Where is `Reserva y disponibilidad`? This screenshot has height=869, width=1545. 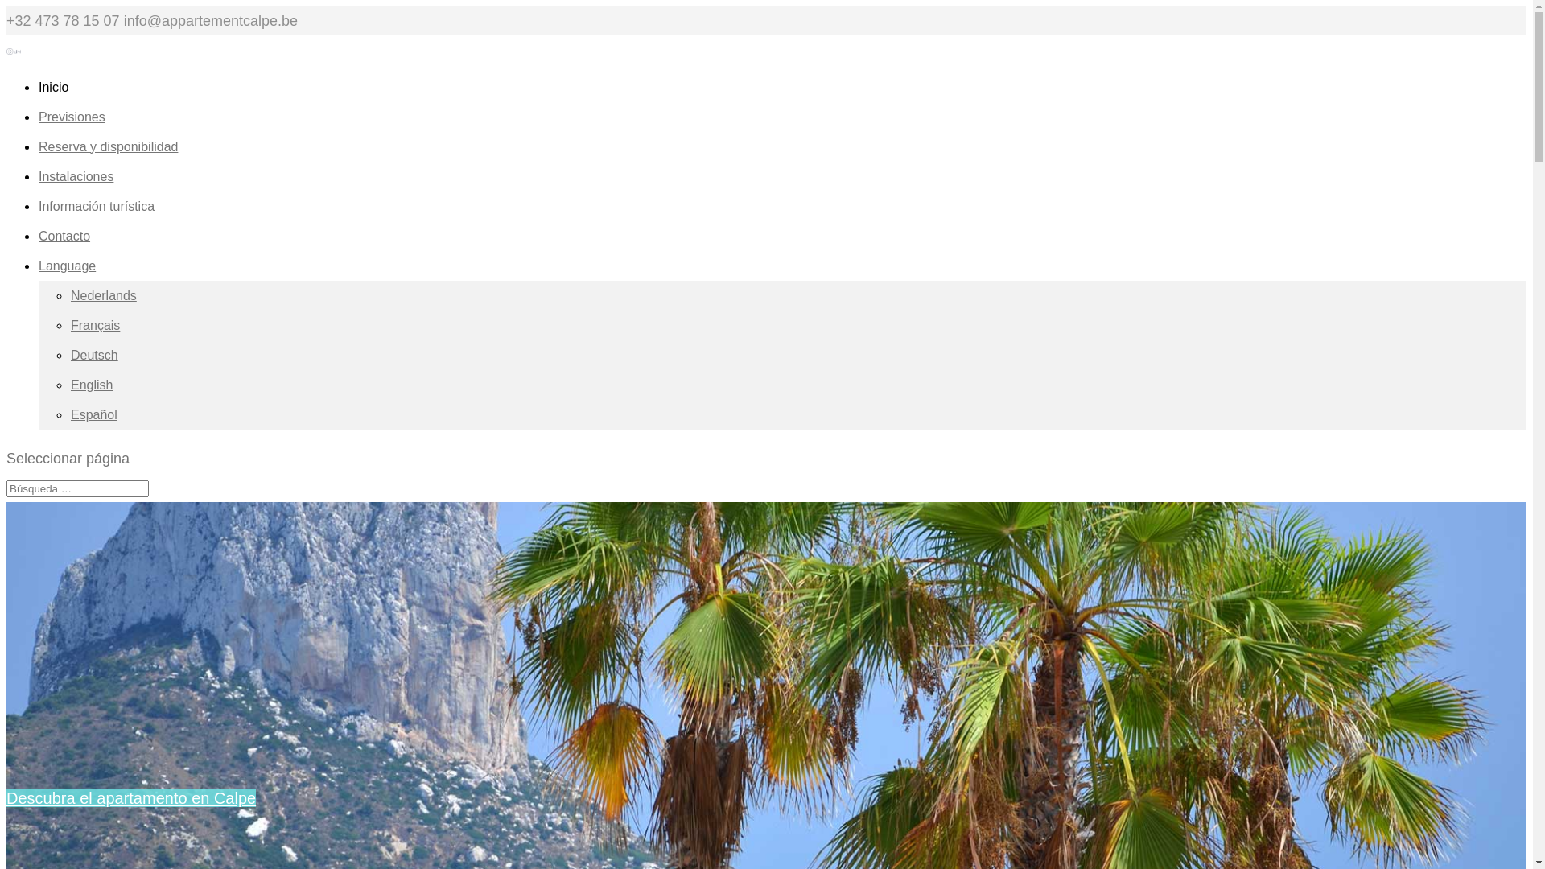
Reserva y disponibilidad is located at coordinates (108, 158).